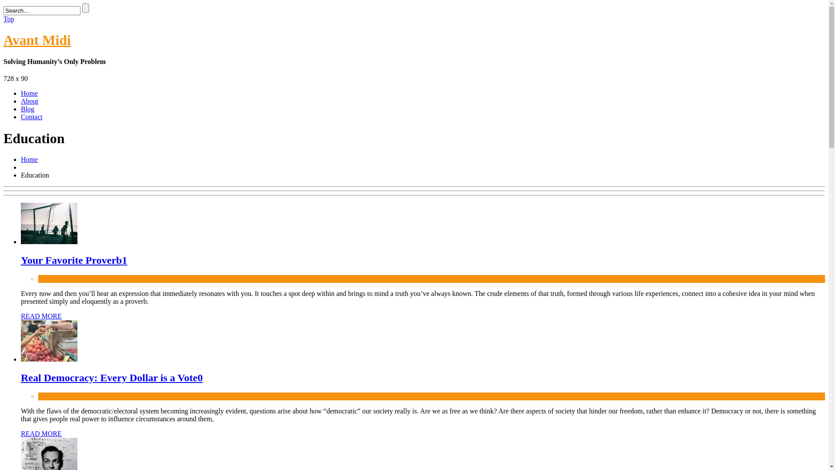 The image size is (835, 470). What do you see at coordinates (41, 433) in the screenshot?
I see `READ MORE` at bounding box center [41, 433].